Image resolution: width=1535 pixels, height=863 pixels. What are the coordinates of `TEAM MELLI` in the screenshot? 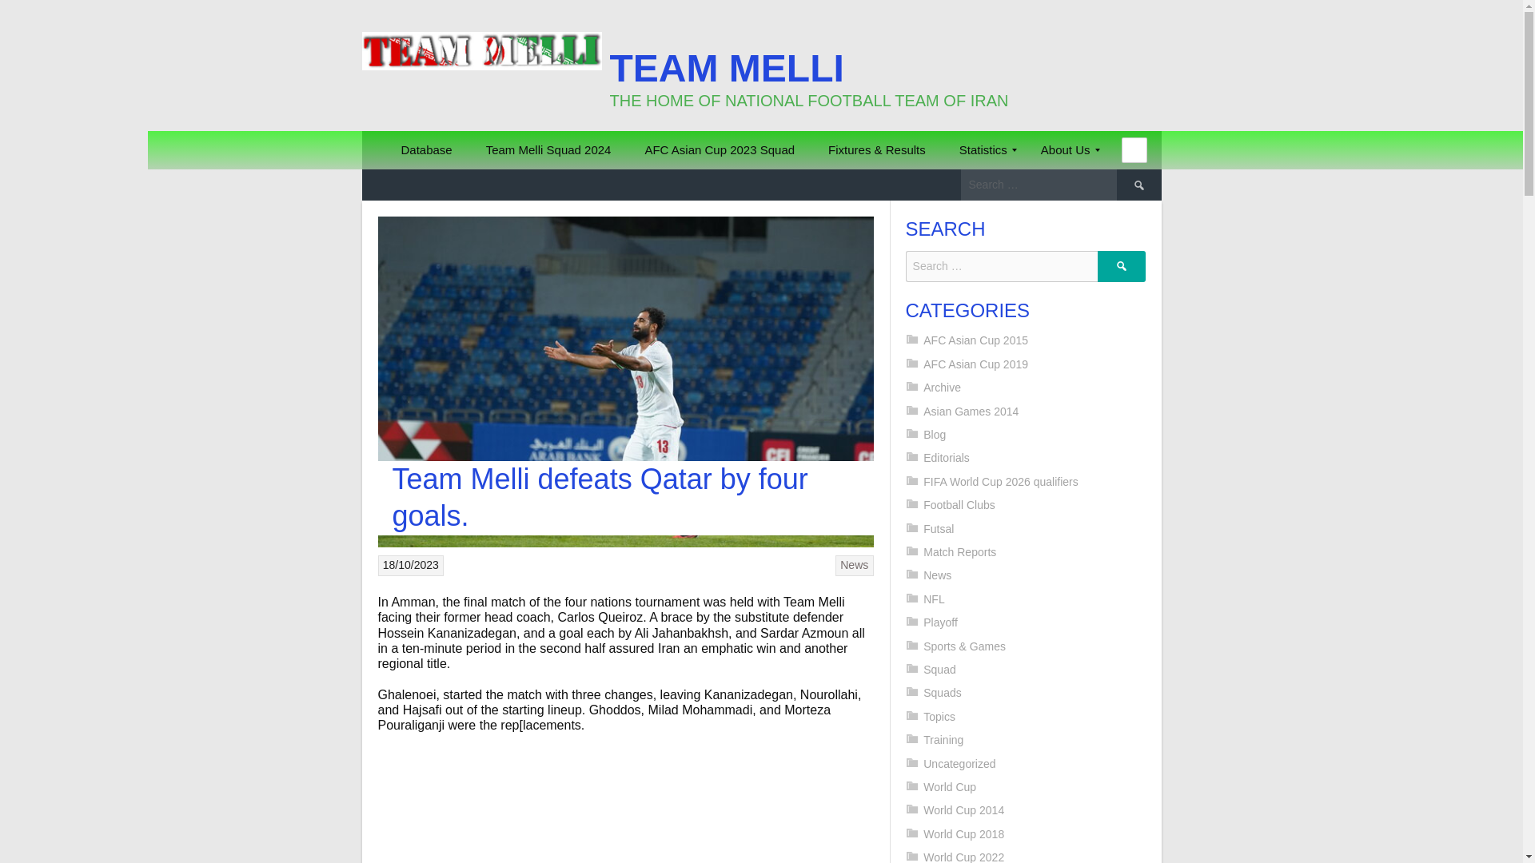 It's located at (726, 69).